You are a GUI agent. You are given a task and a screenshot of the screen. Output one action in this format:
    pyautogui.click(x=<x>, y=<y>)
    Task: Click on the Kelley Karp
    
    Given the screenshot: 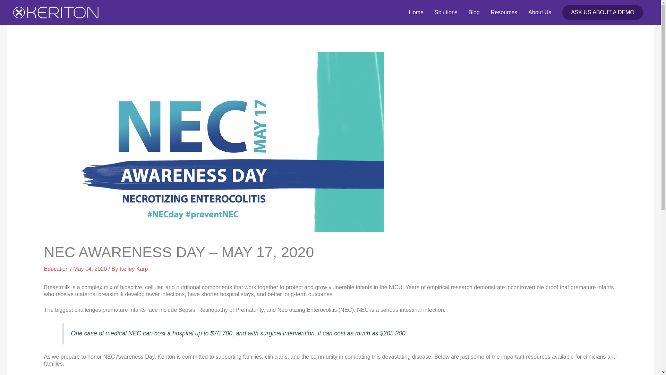 What is the action you would take?
    pyautogui.click(x=134, y=269)
    